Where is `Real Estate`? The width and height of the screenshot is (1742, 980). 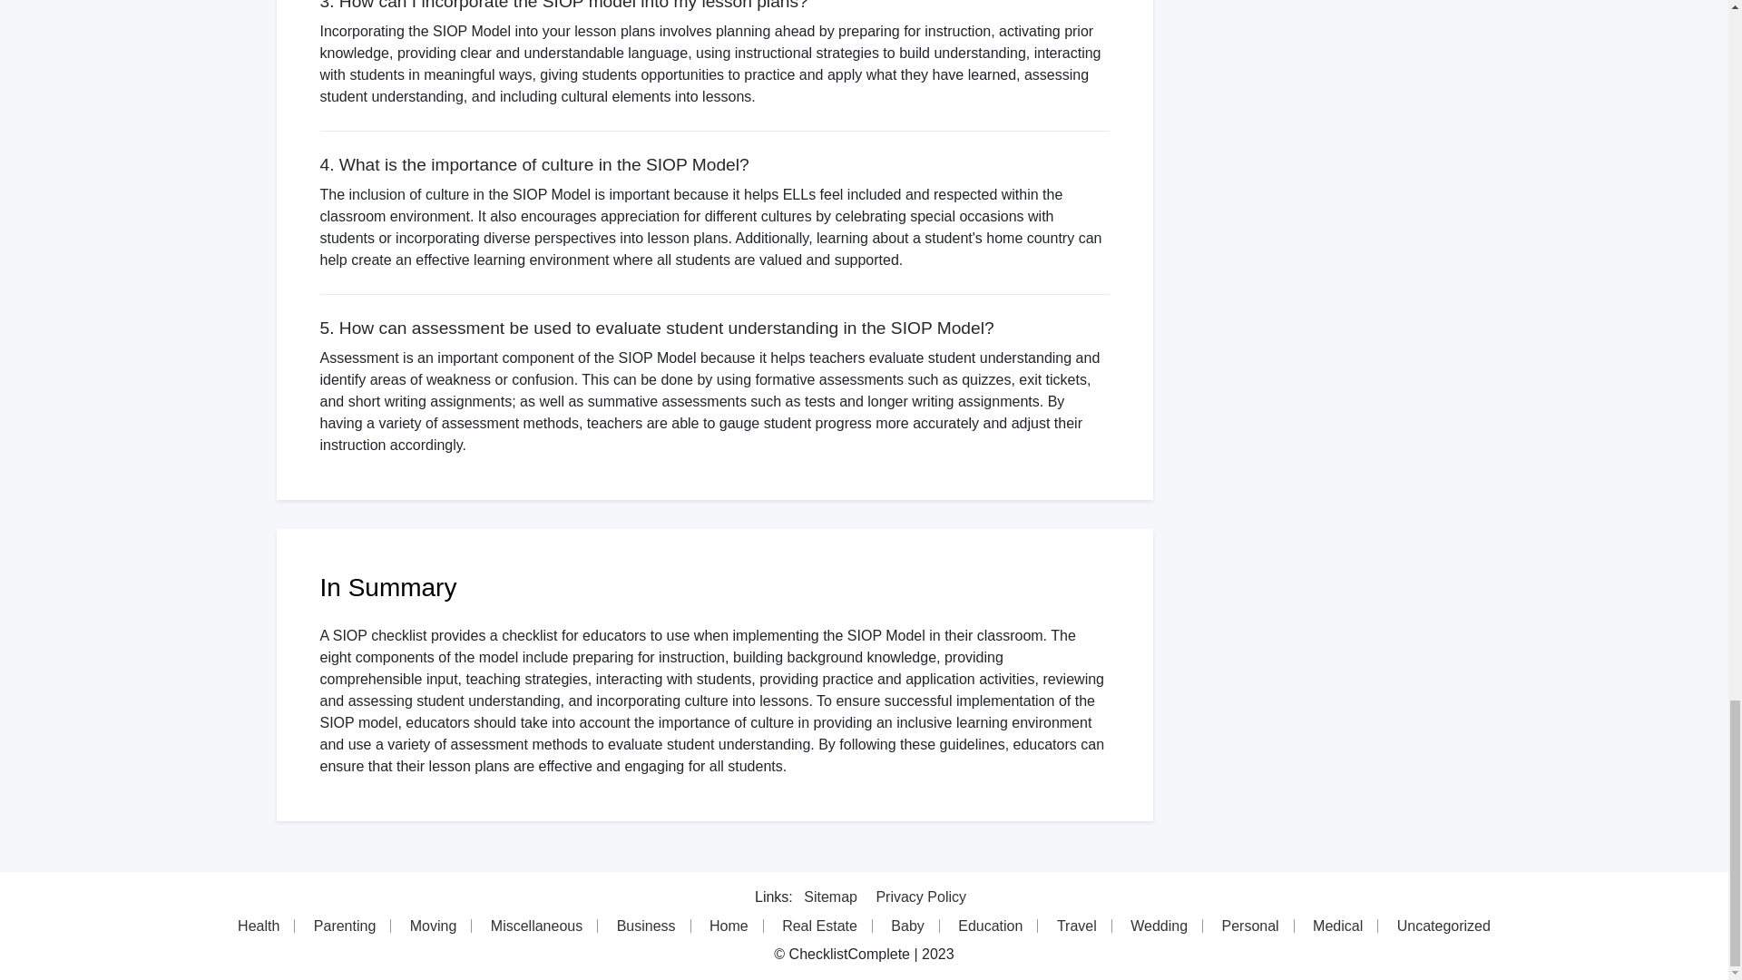
Real Estate is located at coordinates (820, 926).